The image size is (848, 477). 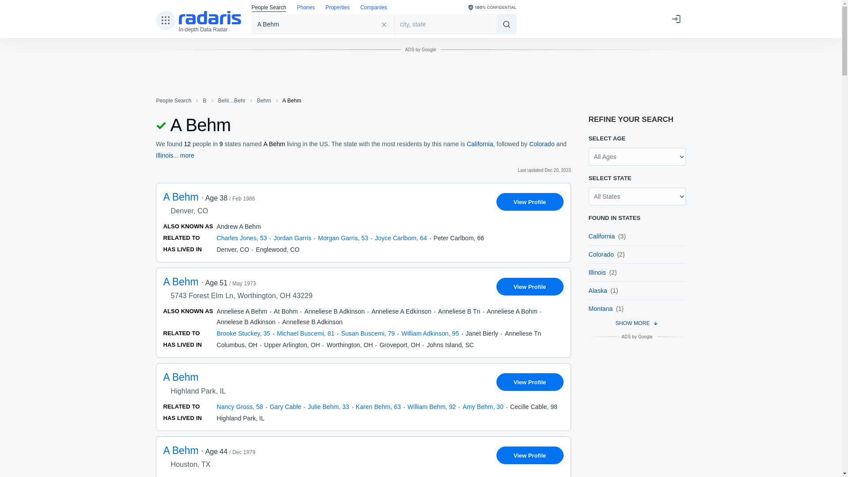 I want to click on Karen Behm, 63, so click(x=379, y=406).